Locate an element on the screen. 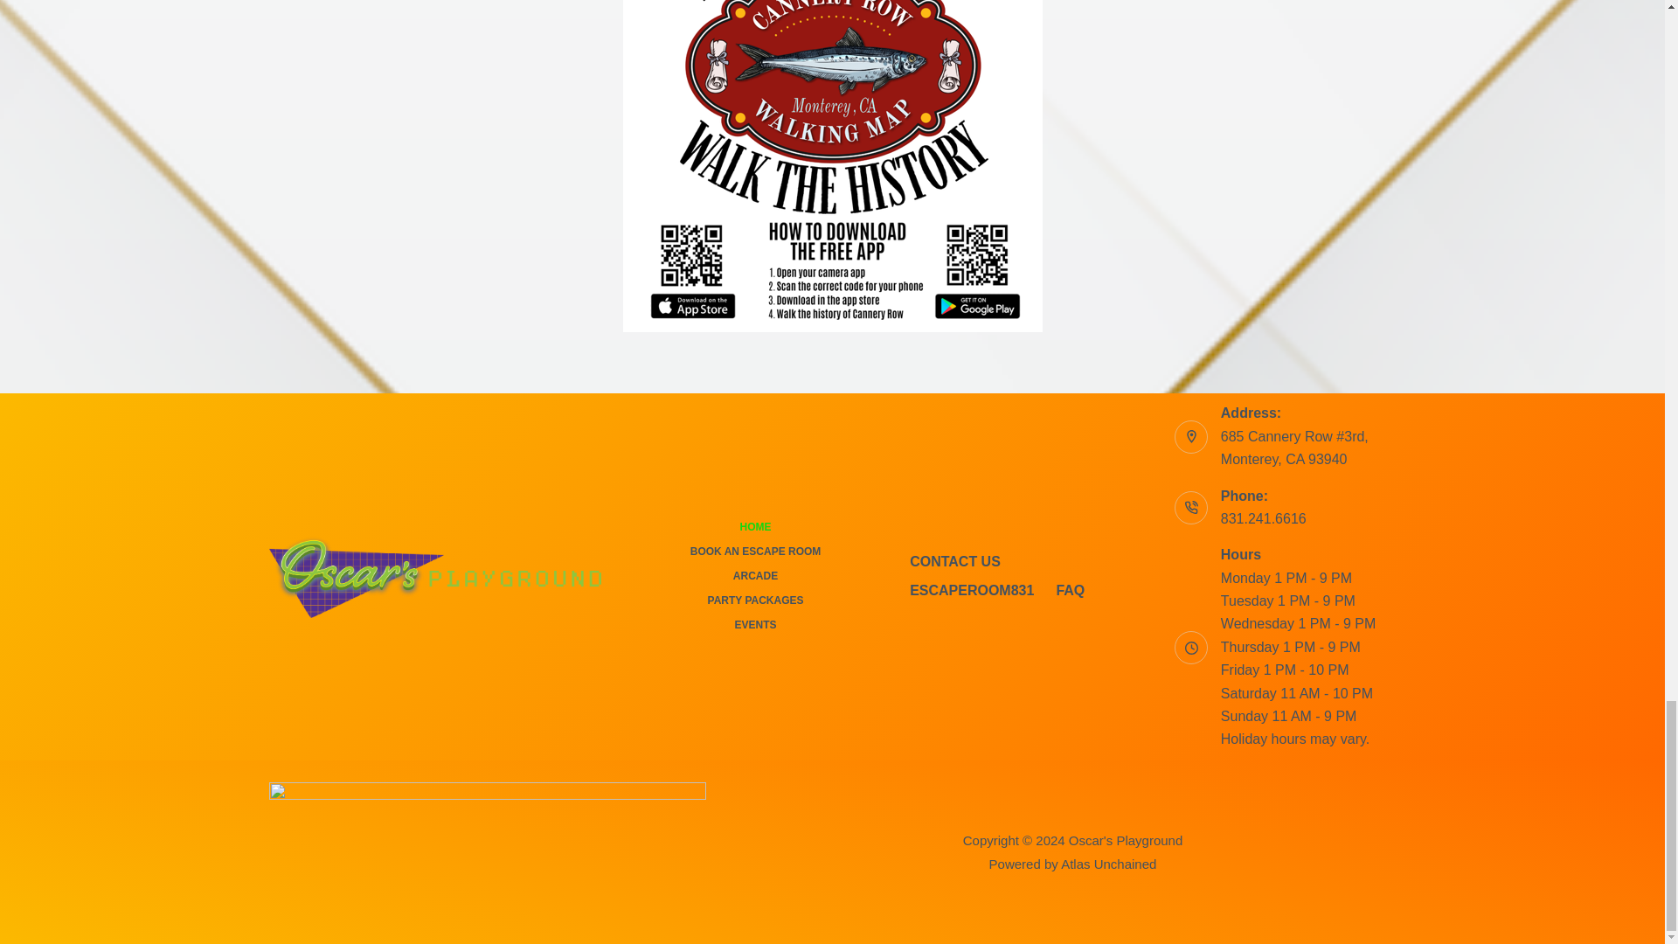 The width and height of the screenshot is (1678, 944). HOME is located at coordinates (755, 528).